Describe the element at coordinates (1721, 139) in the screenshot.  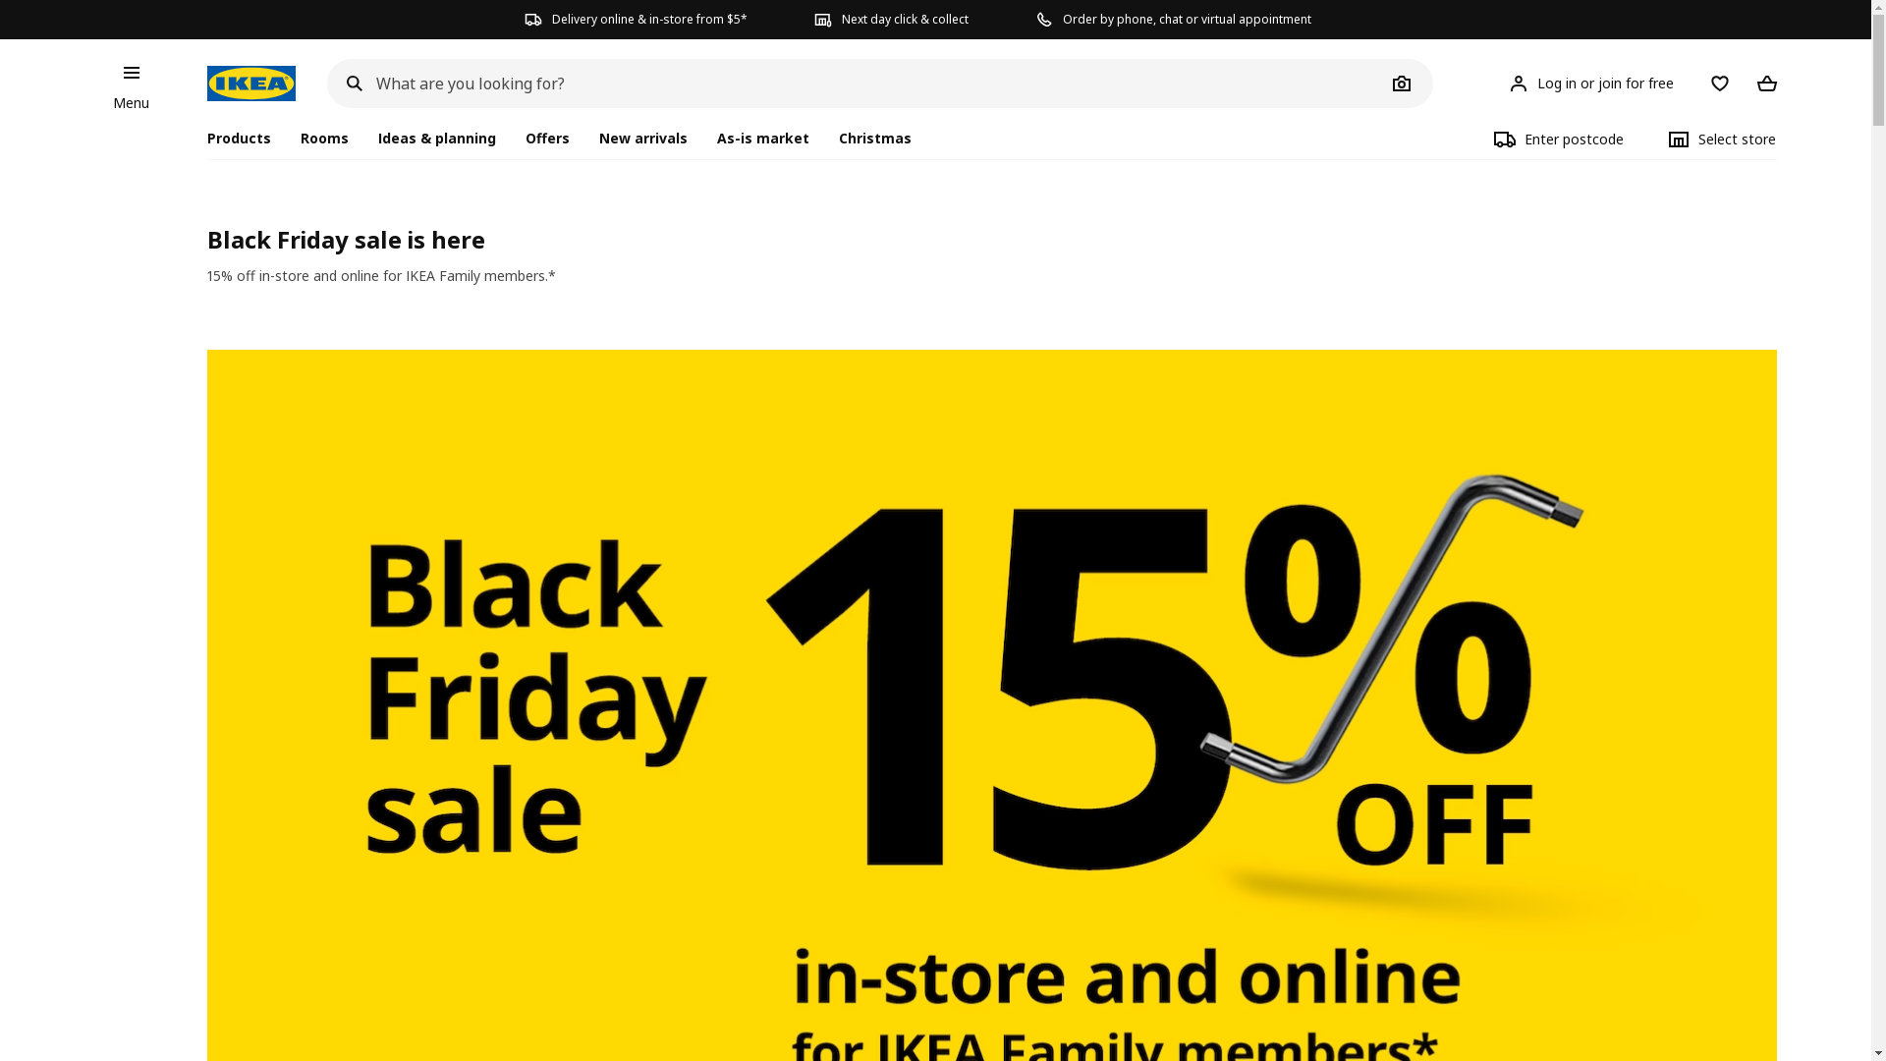
I see `Select store` at that location.